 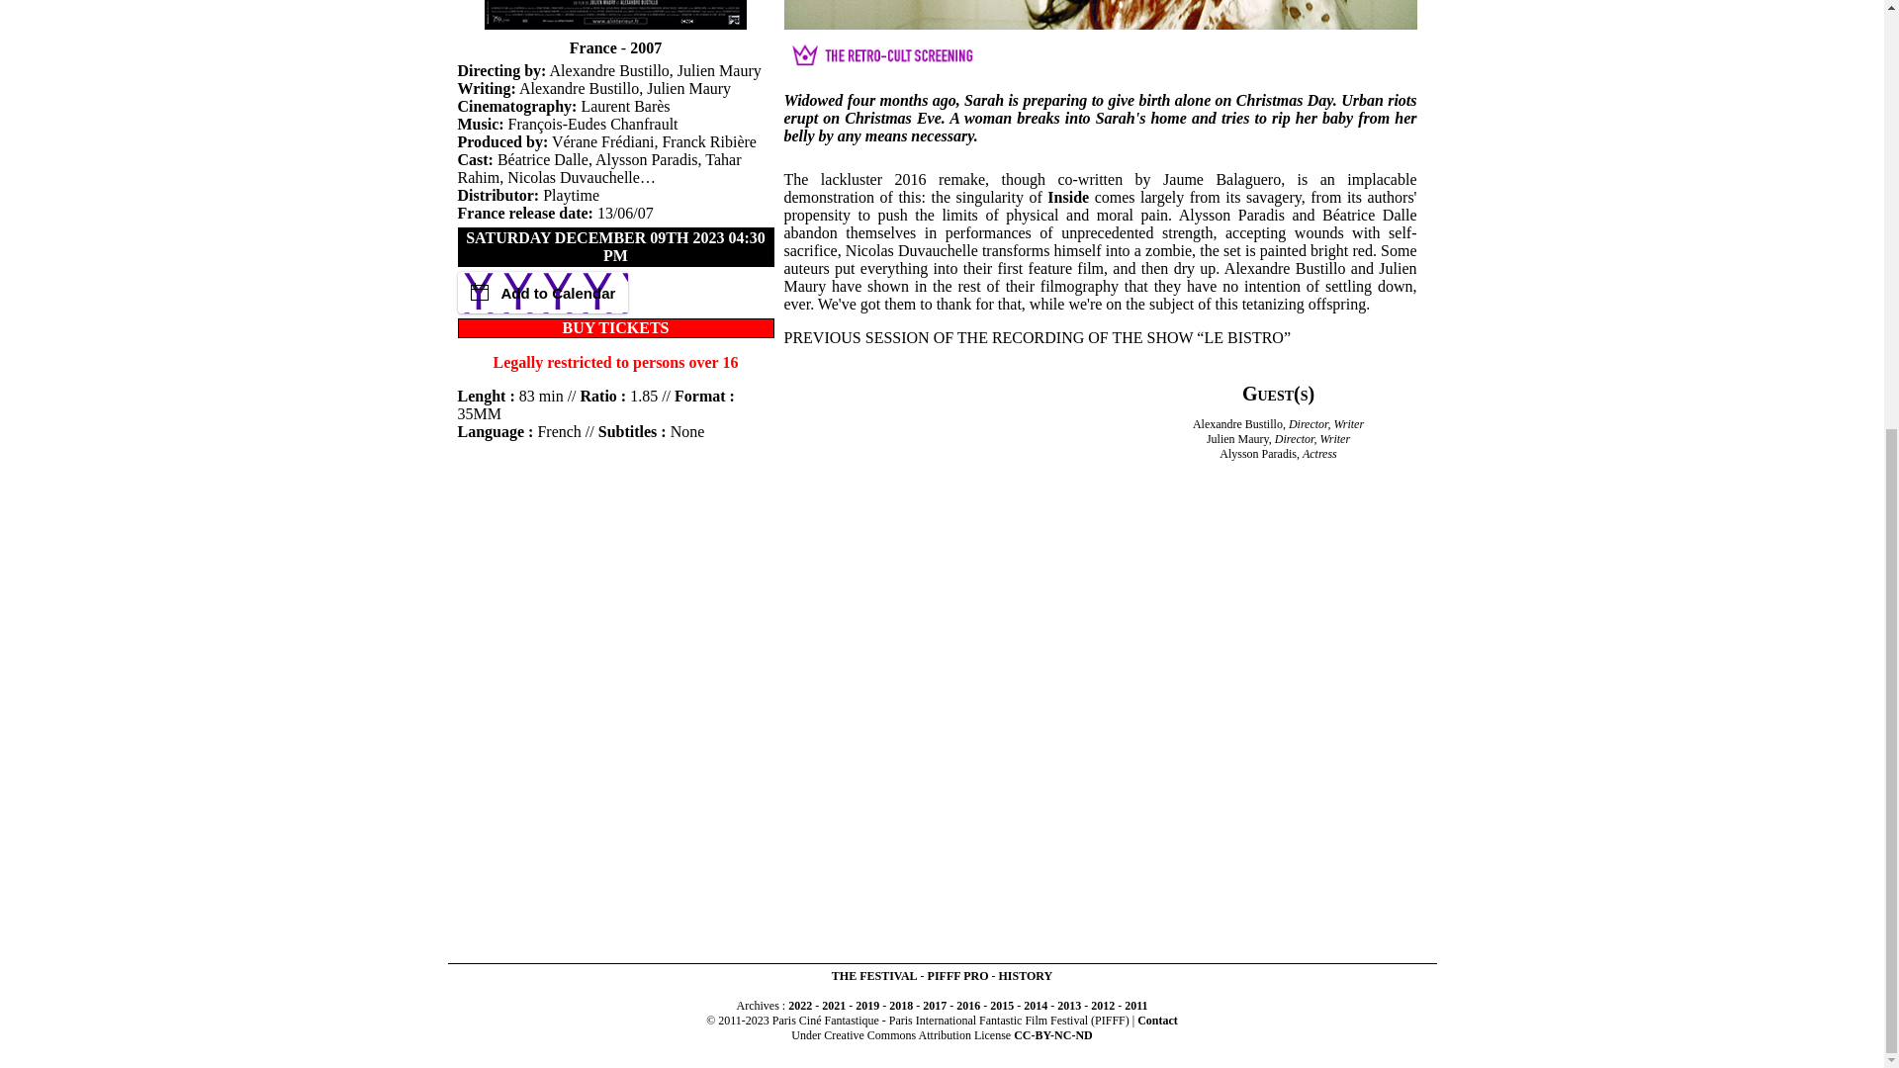 I want to click on BUY TICKETS, so click(x=615, y=327).